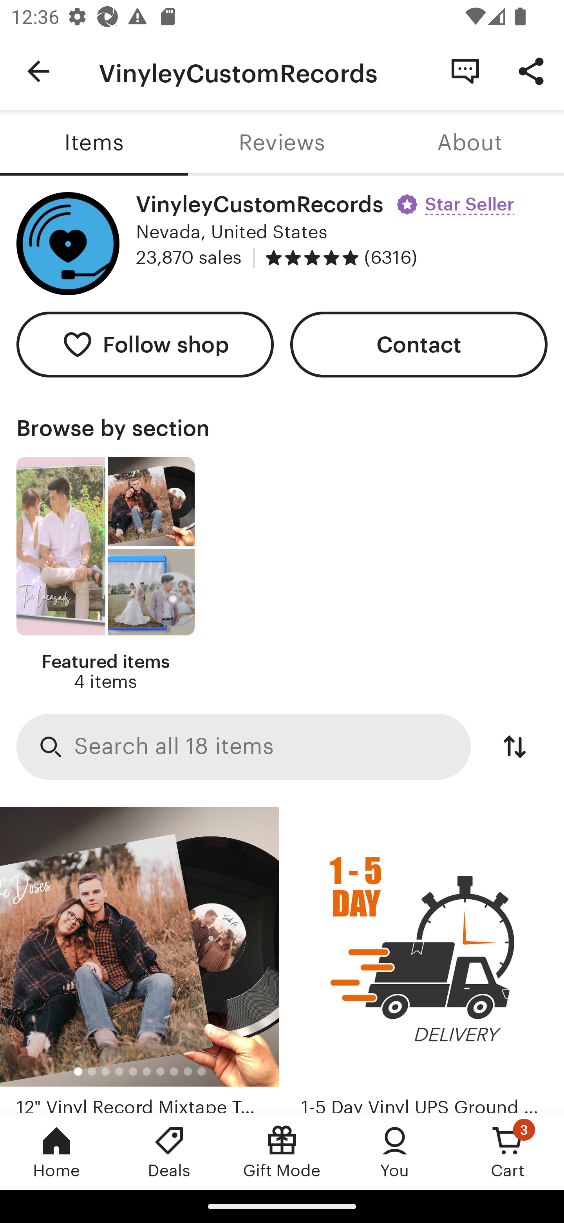  Describe the element at coordinates (105, 575) in the screenshot. I see `Featured items 4 items` at that location.